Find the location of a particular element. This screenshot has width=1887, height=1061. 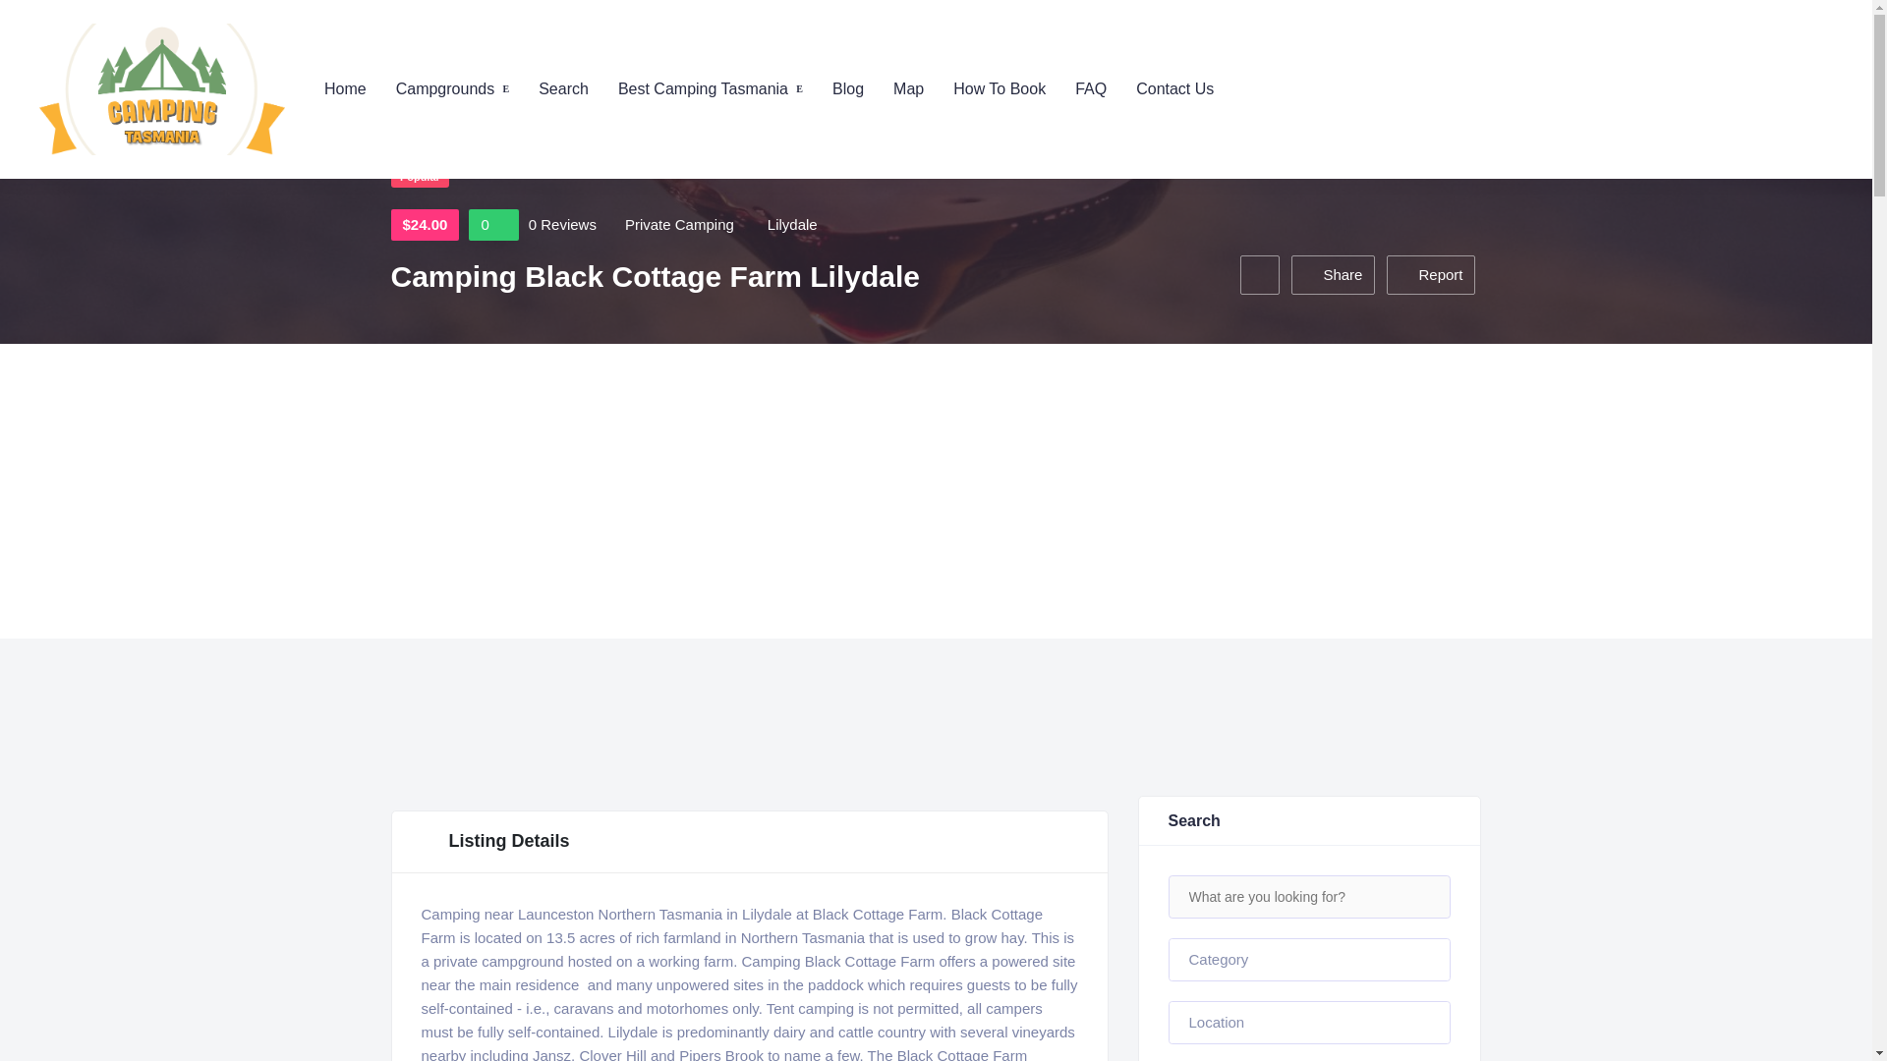

Search is located at coordinates (563, 88).